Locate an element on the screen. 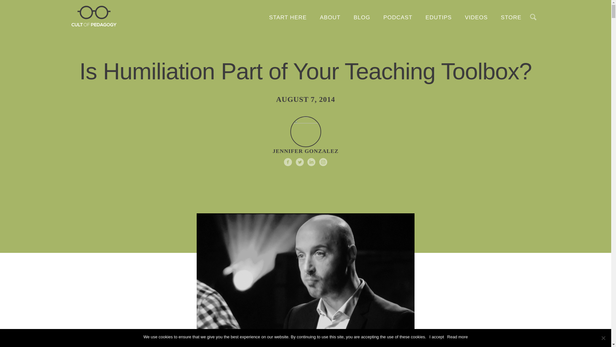 The image size is (616, 347). search is located at coordinates (357, 116).